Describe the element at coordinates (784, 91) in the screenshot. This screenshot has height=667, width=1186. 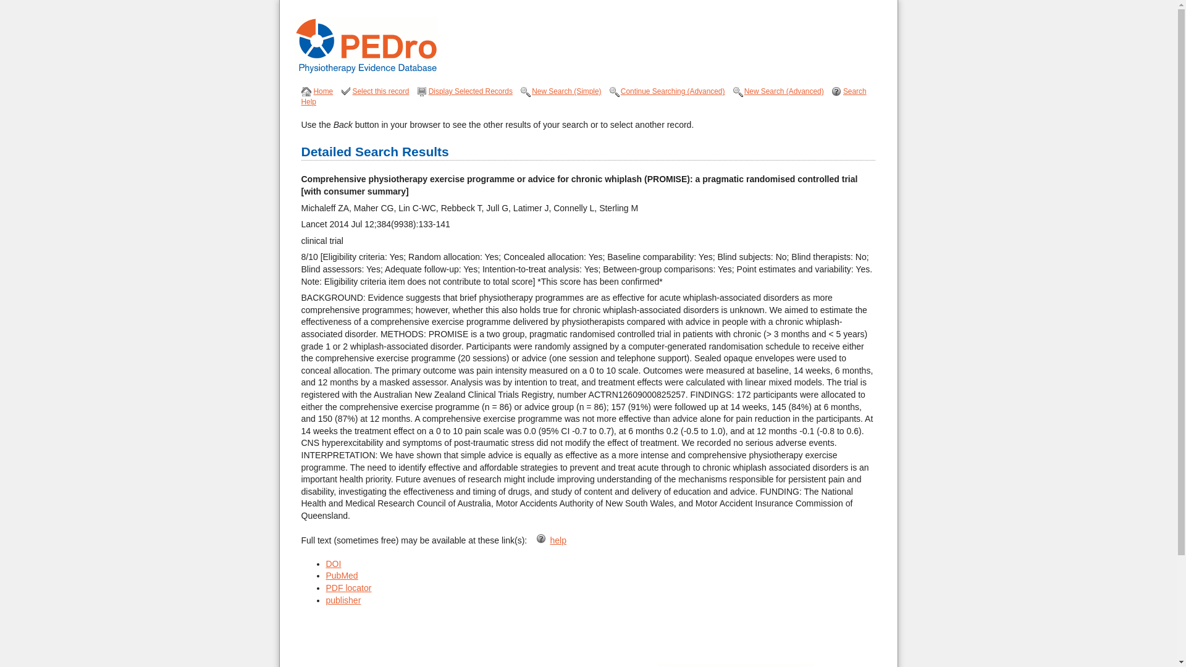
I see `New Search (Advanced)` at that location.